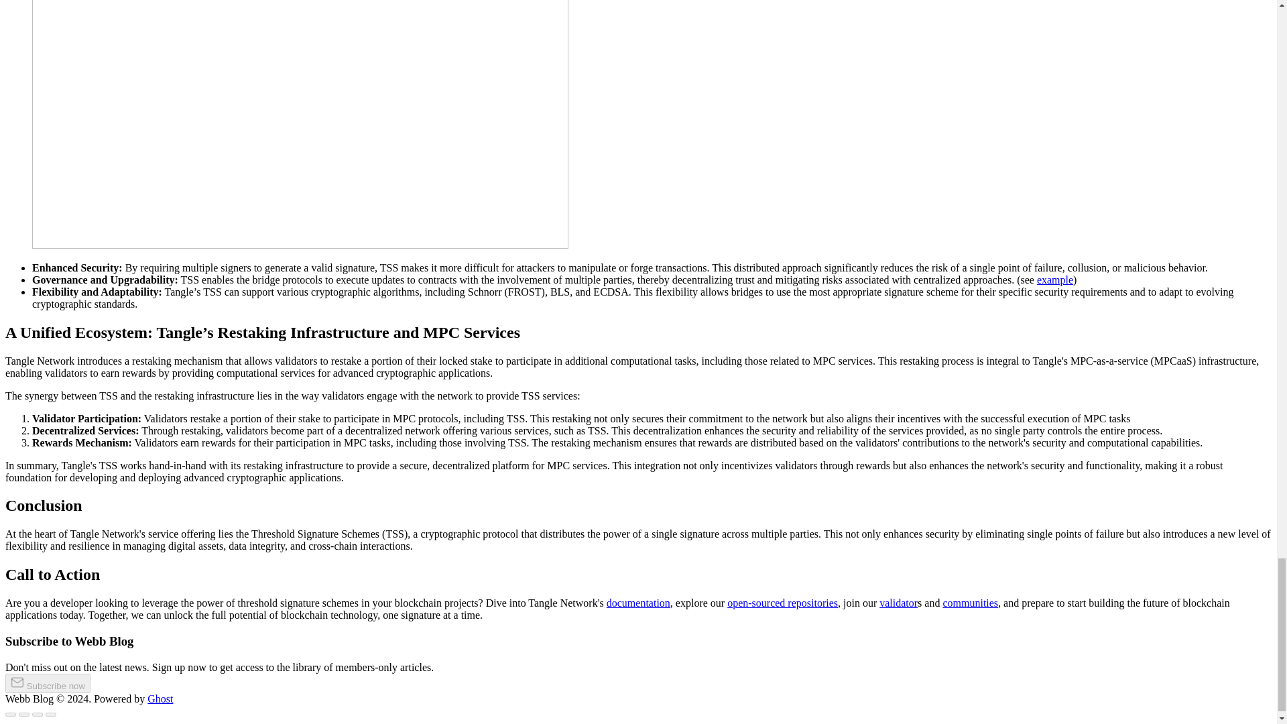  Describe the element at coordinates (782, 603) in the screenshot. I see `open-sourced repositories` at that location.